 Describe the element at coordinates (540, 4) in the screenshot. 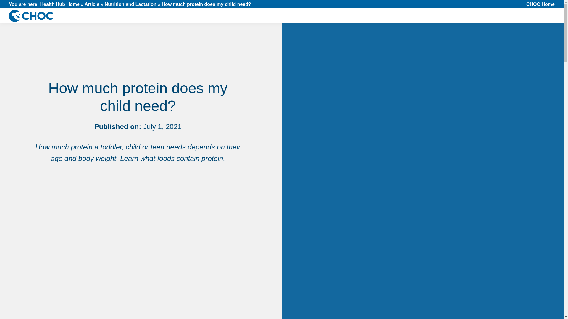

I see `CHOC Home` at that location.